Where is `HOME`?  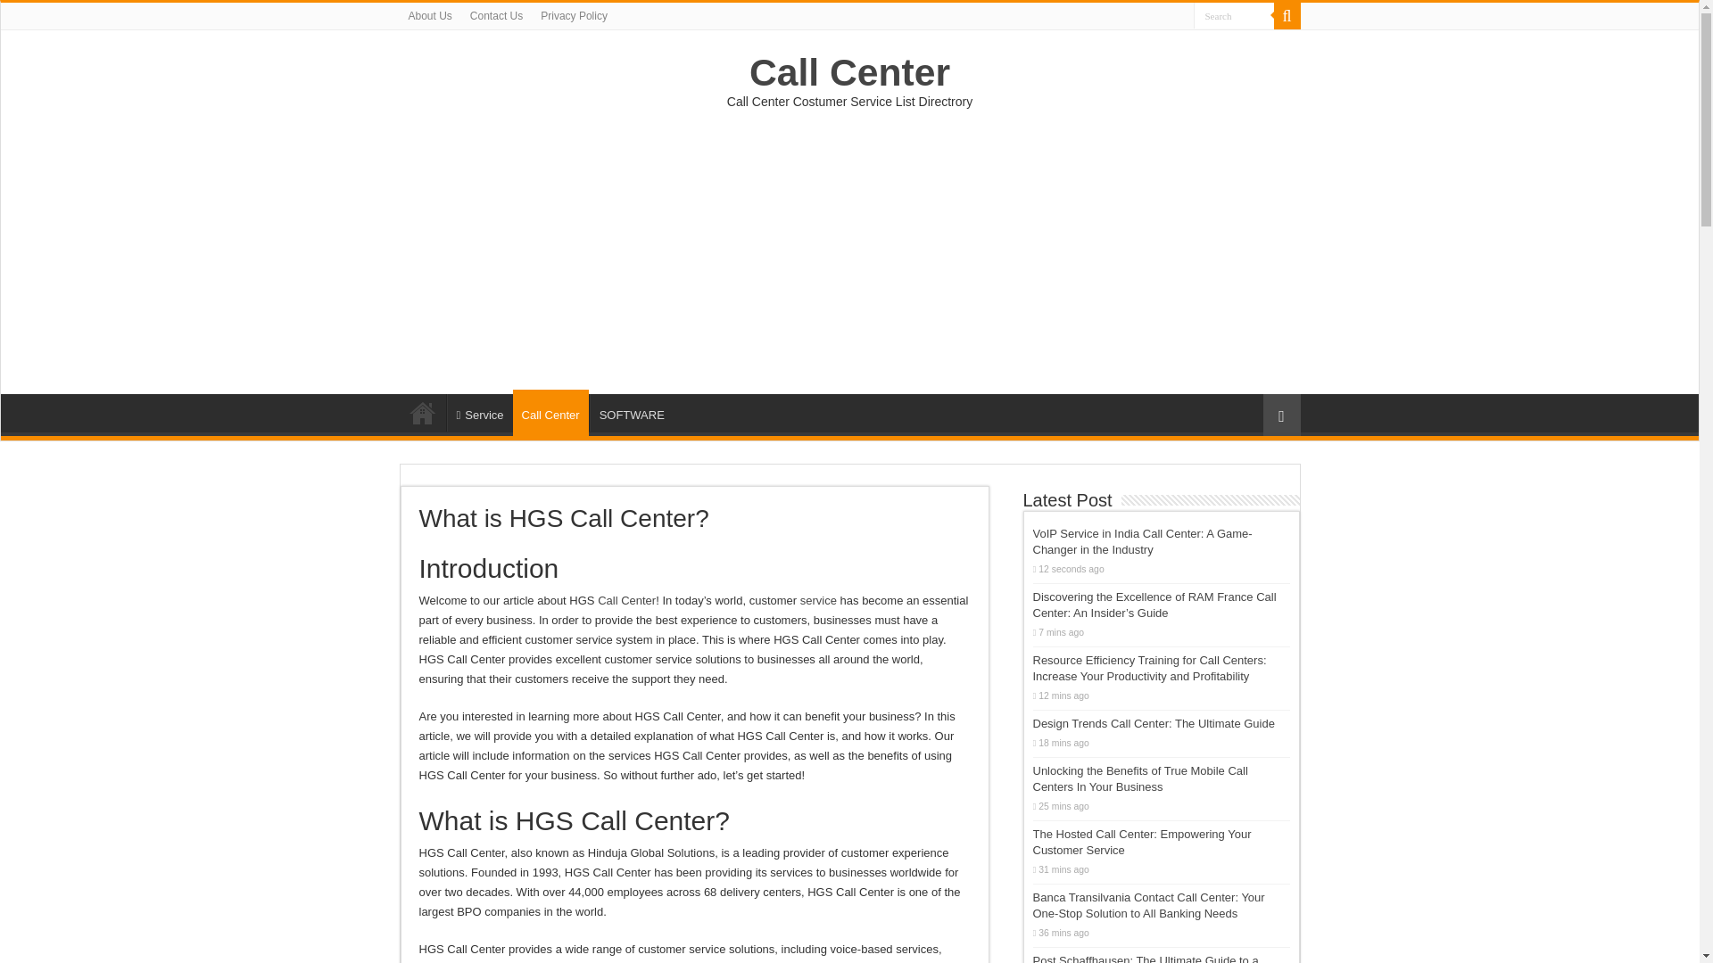 HOME is located at coordinates (422, 412).